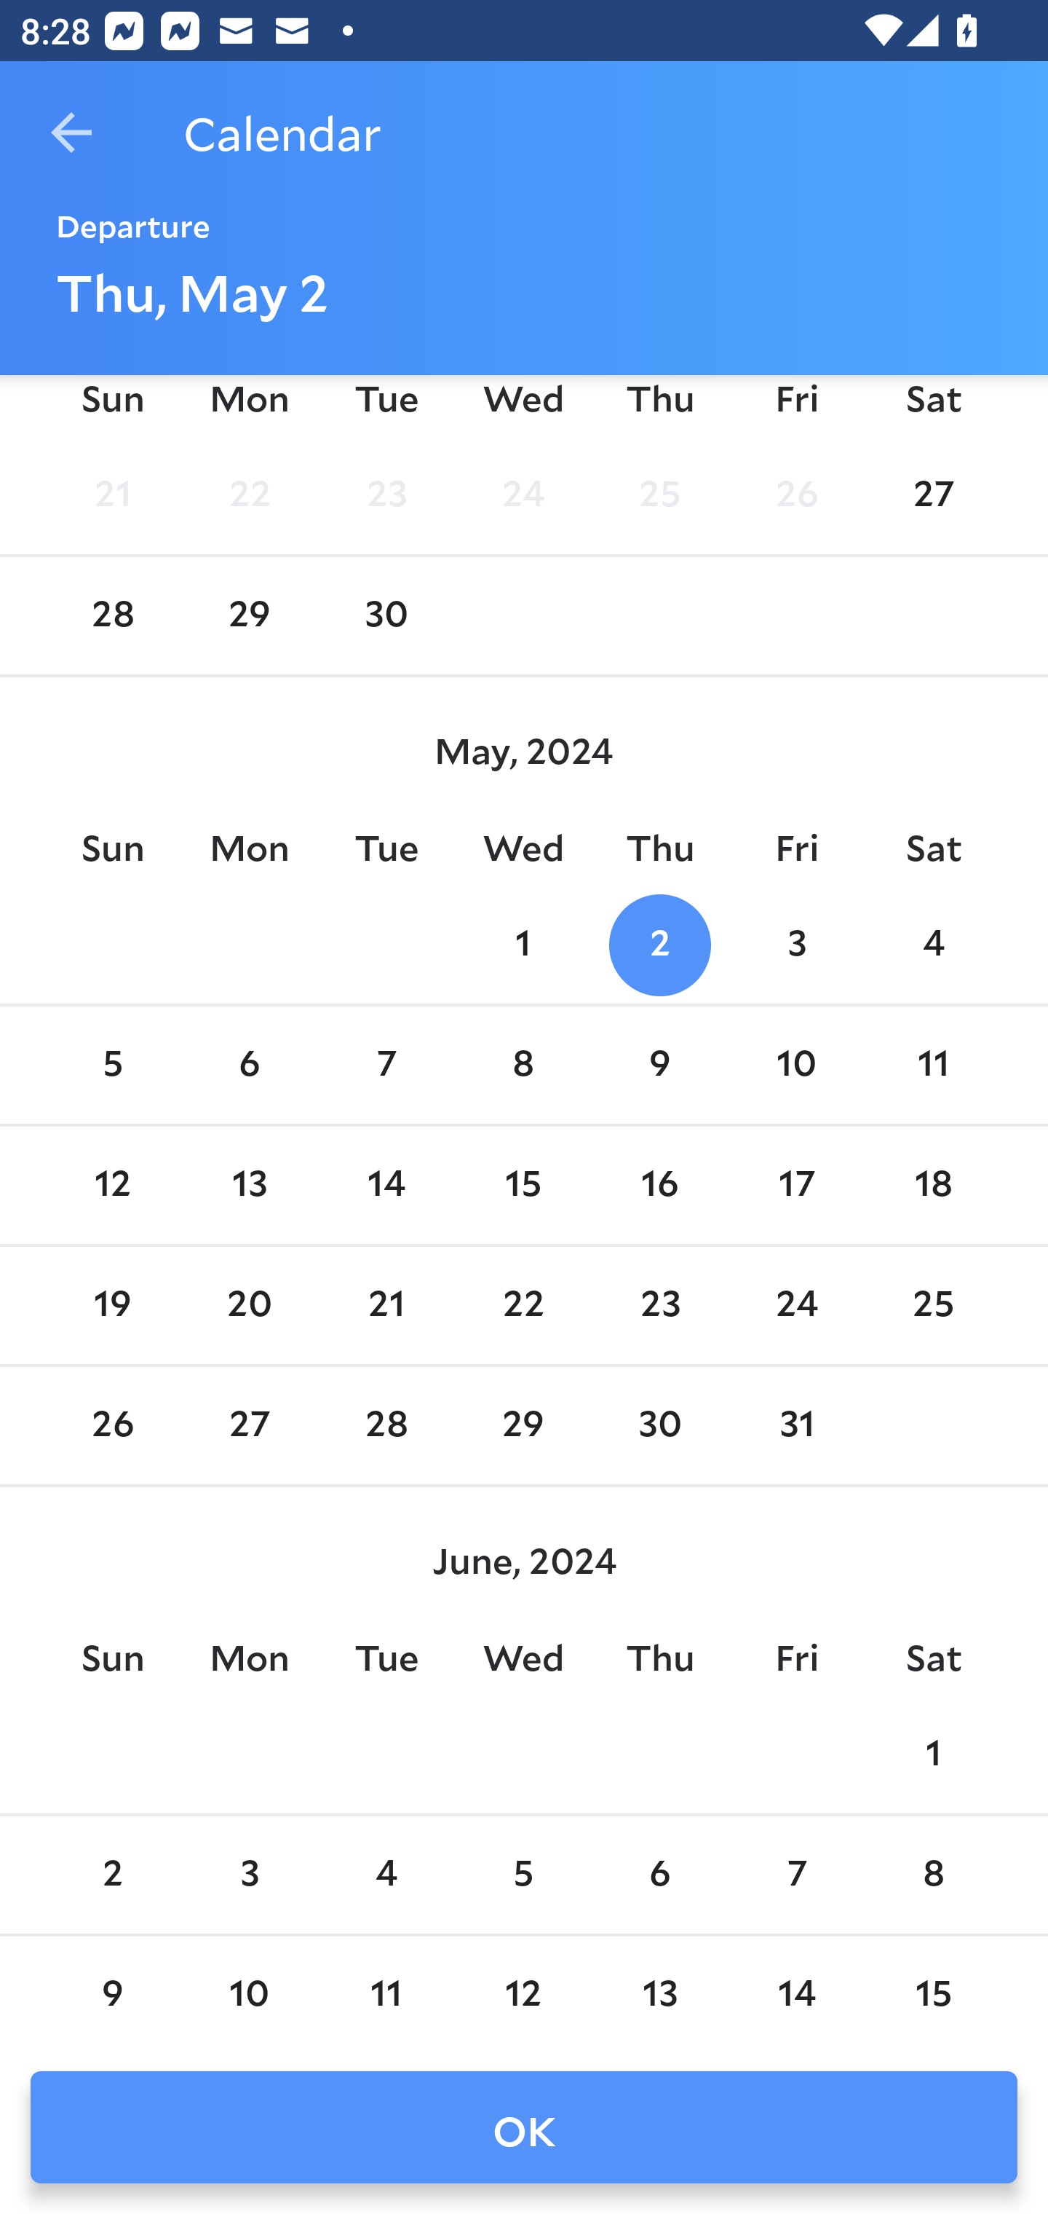 The height and width of the screenshot is (2214, 1048). What do you see at coordinates (386, 1186) in the screenshot?
I see `14` at bounding box center [386, 1186].